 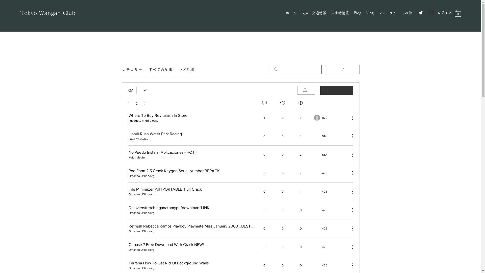 What do you see at coordinates (168, 263) in the screenshot?
I see `Terraria How To Get Rid Of Background Walls` at bounding box center [168, 263].